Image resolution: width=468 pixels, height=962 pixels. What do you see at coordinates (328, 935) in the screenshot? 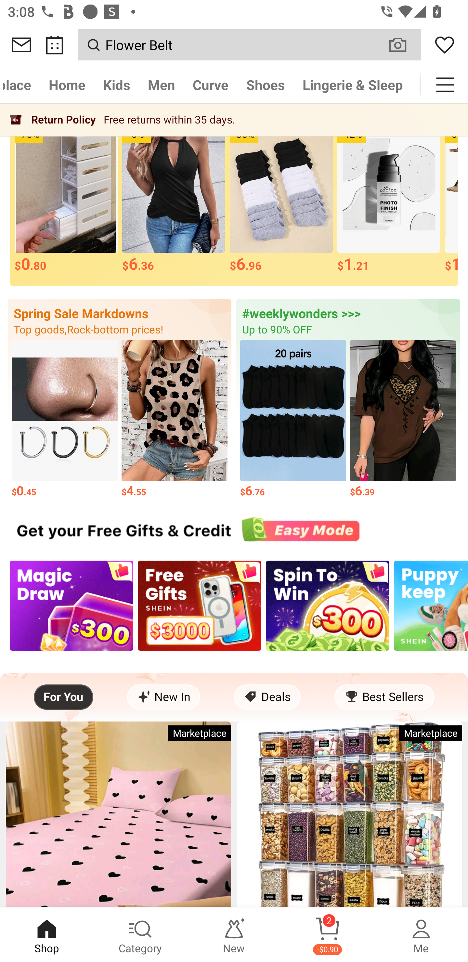
I see `Cart 2 -$0.90` at bounding box center [328, 935].